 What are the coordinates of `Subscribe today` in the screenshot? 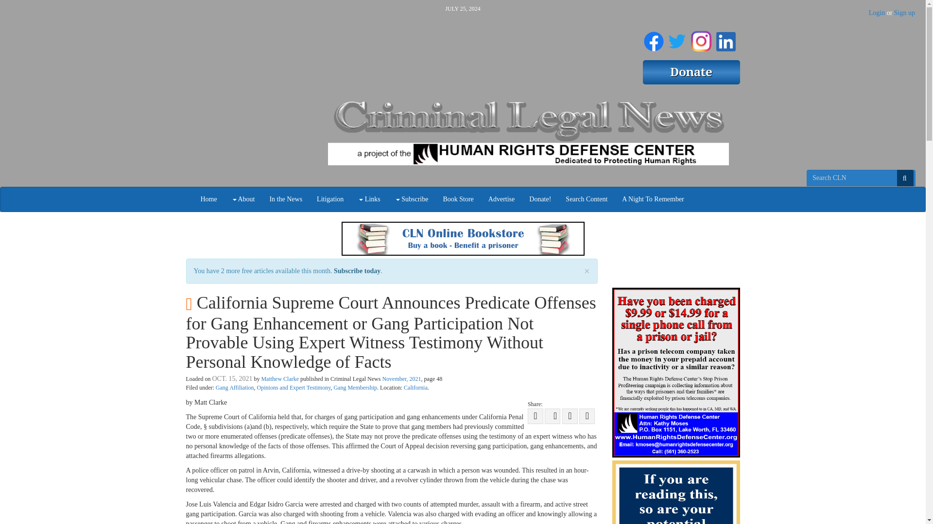 It's located at (357, 271).